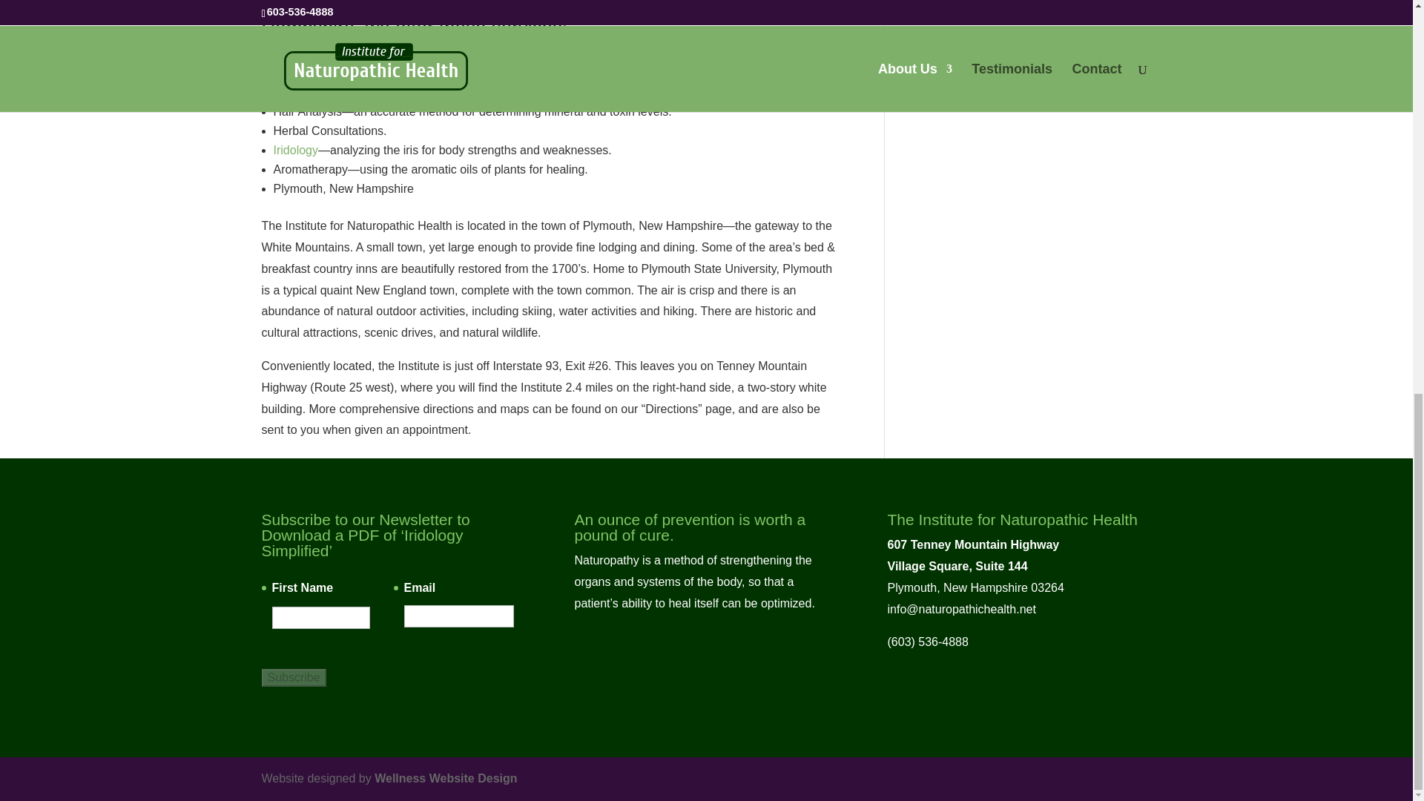  I want to click on Wellness Website Design, so click(445, 779).